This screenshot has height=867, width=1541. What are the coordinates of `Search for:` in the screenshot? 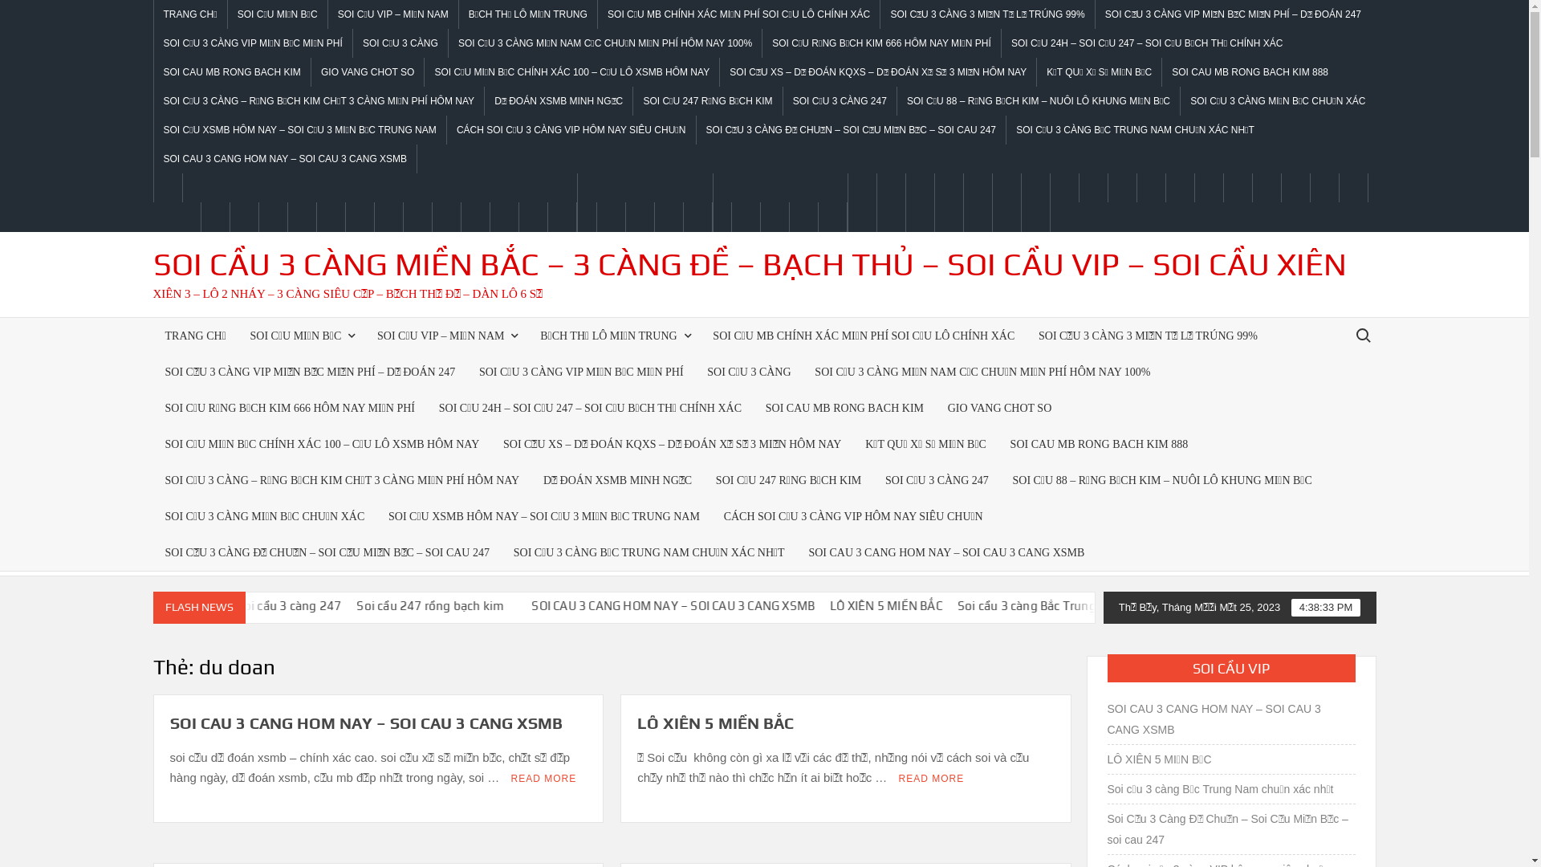 It's located at (1362, 335).